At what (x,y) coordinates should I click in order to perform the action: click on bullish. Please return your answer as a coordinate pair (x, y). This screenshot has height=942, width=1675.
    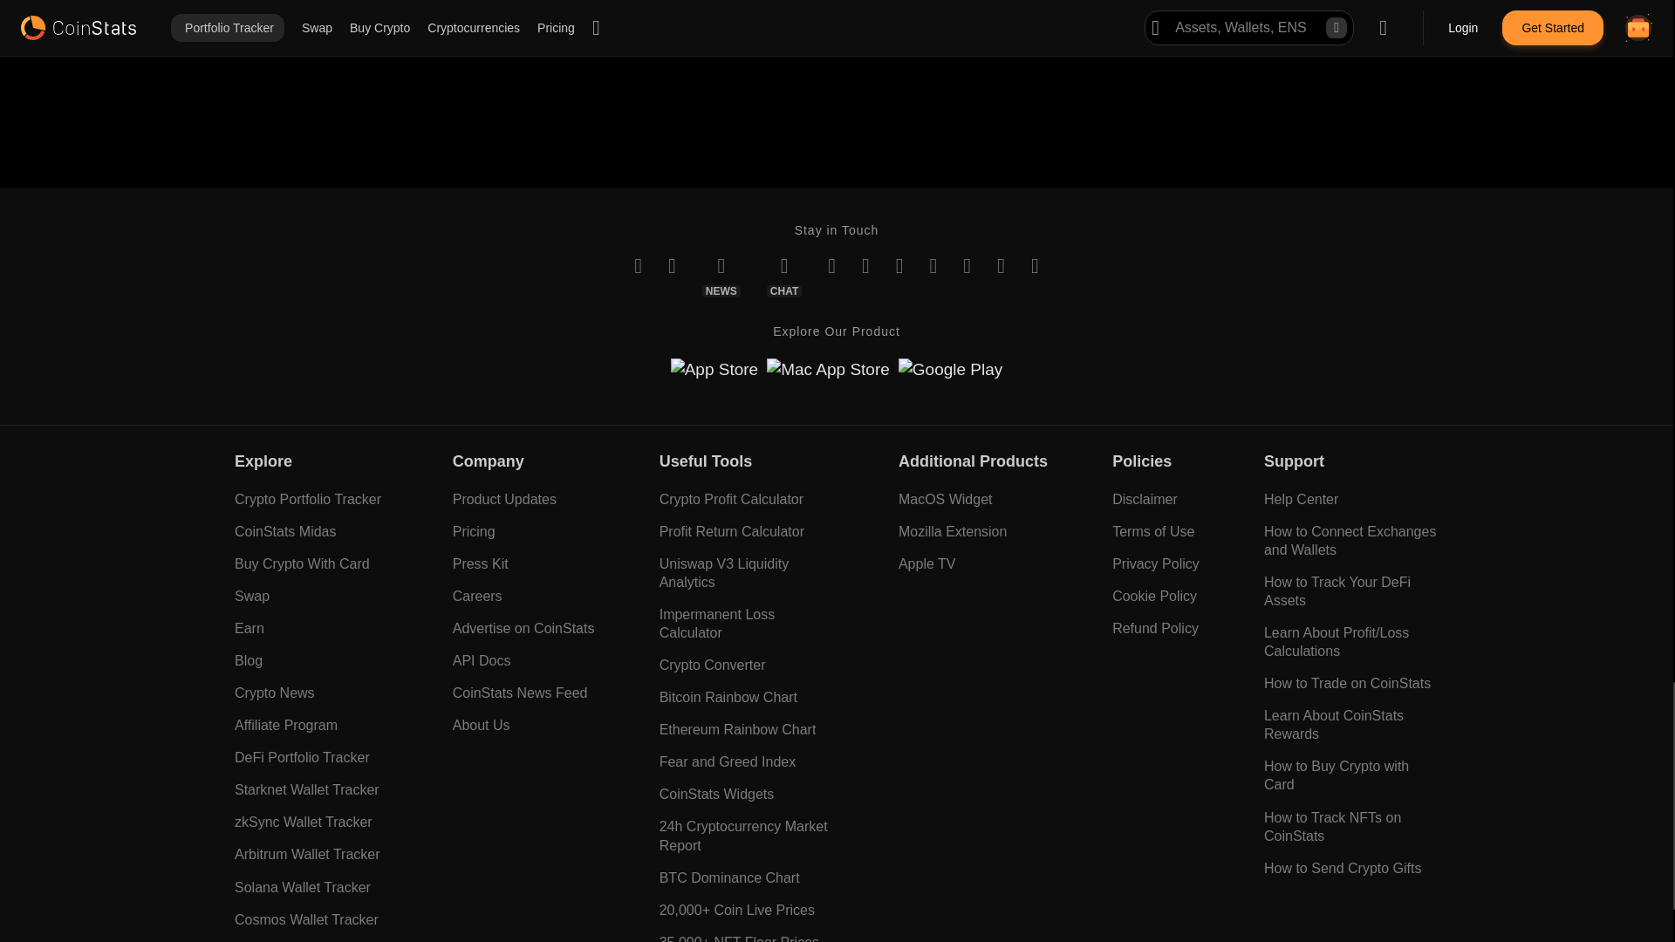
    Looking at the image, I should click on (617, 17).